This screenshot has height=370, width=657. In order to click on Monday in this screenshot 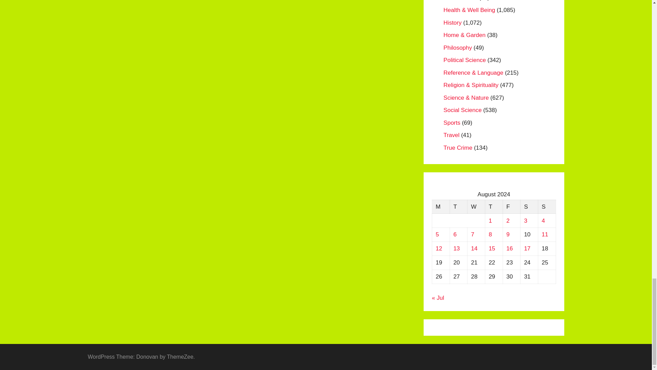, I will do `click(441, 207)`.